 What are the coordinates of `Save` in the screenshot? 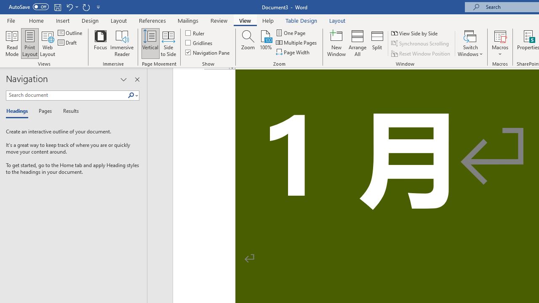 It's located at (57, 7).